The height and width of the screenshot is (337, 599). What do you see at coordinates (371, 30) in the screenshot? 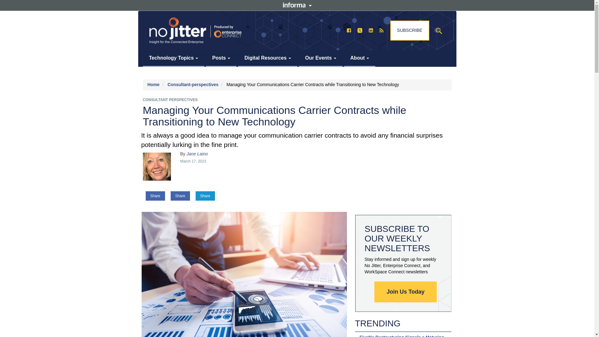
I see `Find No Jitter on LinkedIn` at bounding box center [371, 30].